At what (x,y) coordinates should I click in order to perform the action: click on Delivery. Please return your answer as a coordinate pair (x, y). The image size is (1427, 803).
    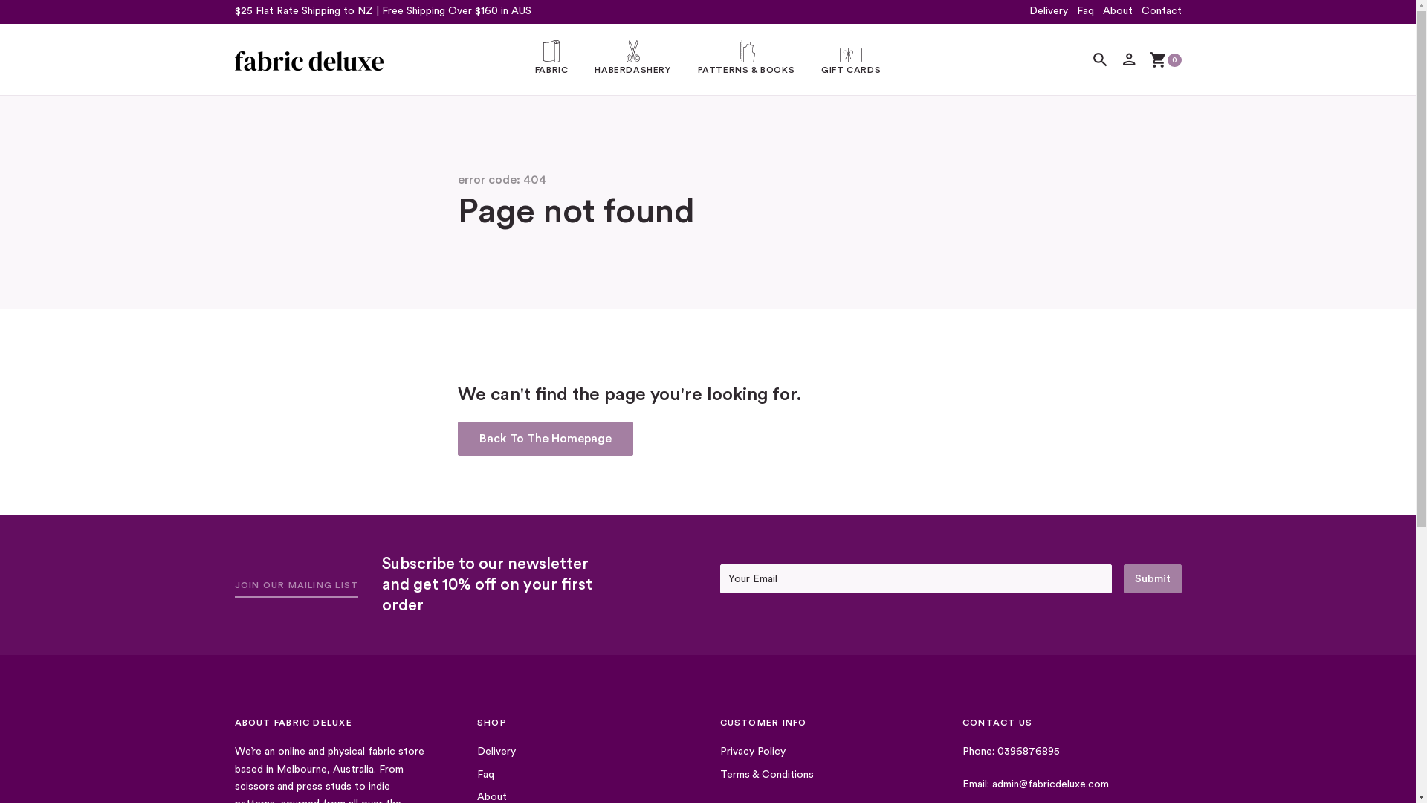
    Looking at the image, I should click on (1048, 12).